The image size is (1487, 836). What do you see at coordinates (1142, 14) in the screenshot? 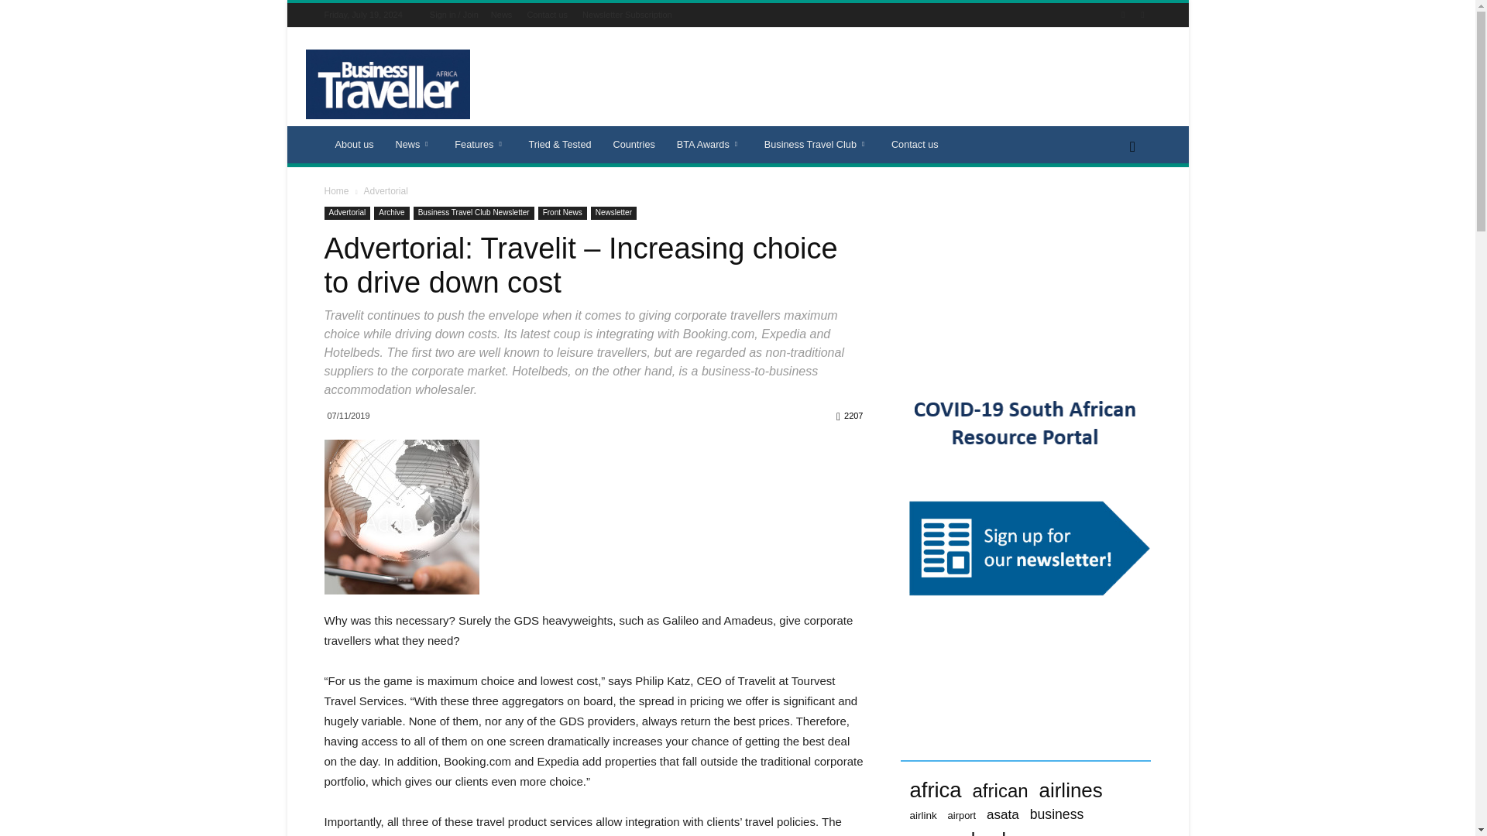
I see `Twitter` at bounding box center [1142, 14].